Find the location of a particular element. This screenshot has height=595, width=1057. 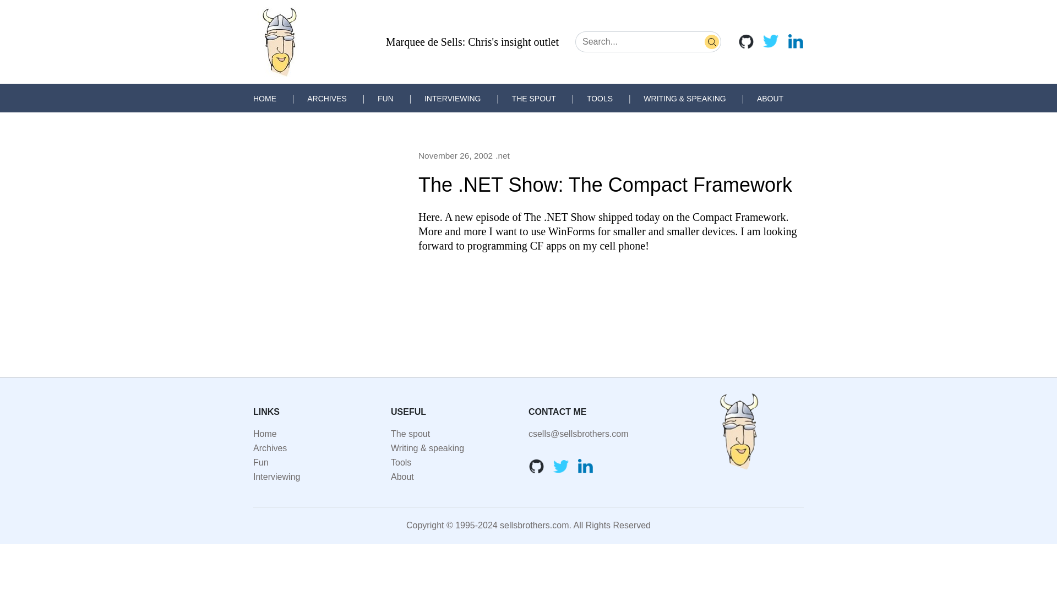

HOME is located at coordinates (264, 98).